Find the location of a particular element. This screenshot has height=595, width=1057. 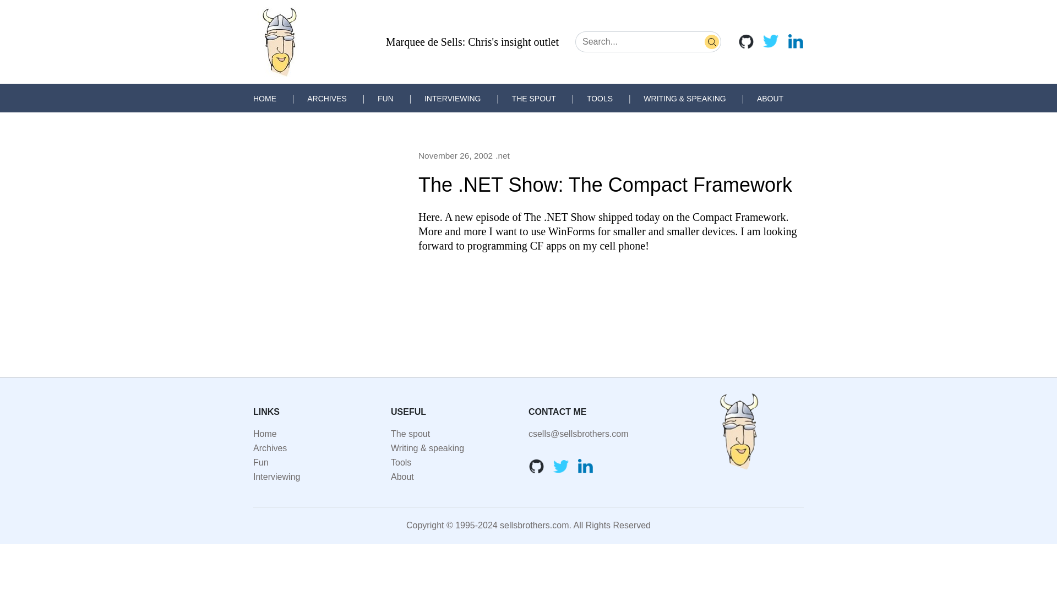

HOME is located at coordinates (264, 98).